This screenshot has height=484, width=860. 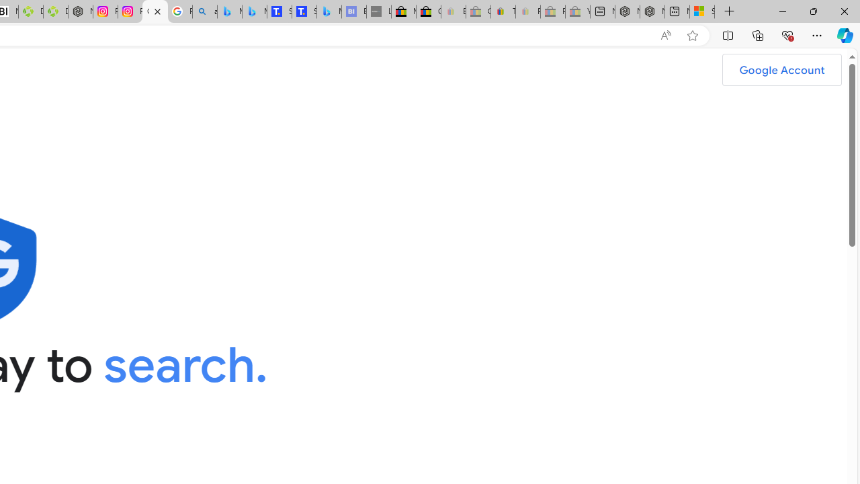 I want to click on Shangri-La Bangkok, Hotel reviews and Room rates, so click(x=304, y=12).